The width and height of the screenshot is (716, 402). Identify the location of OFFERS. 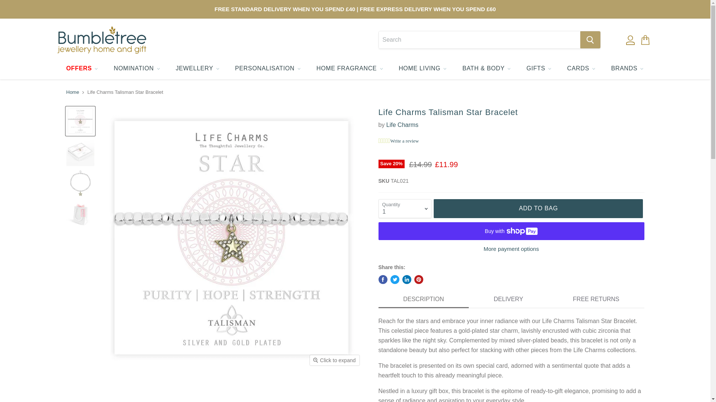
(81, 68).